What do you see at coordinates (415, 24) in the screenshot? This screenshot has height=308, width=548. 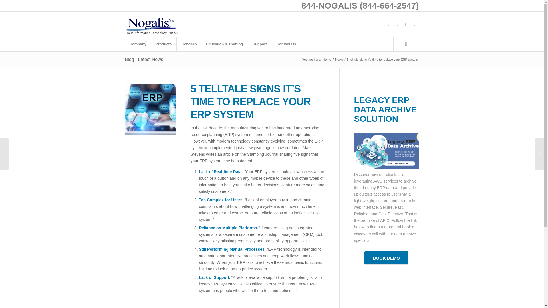 I see `Mail` at bounding box center [415, 24].